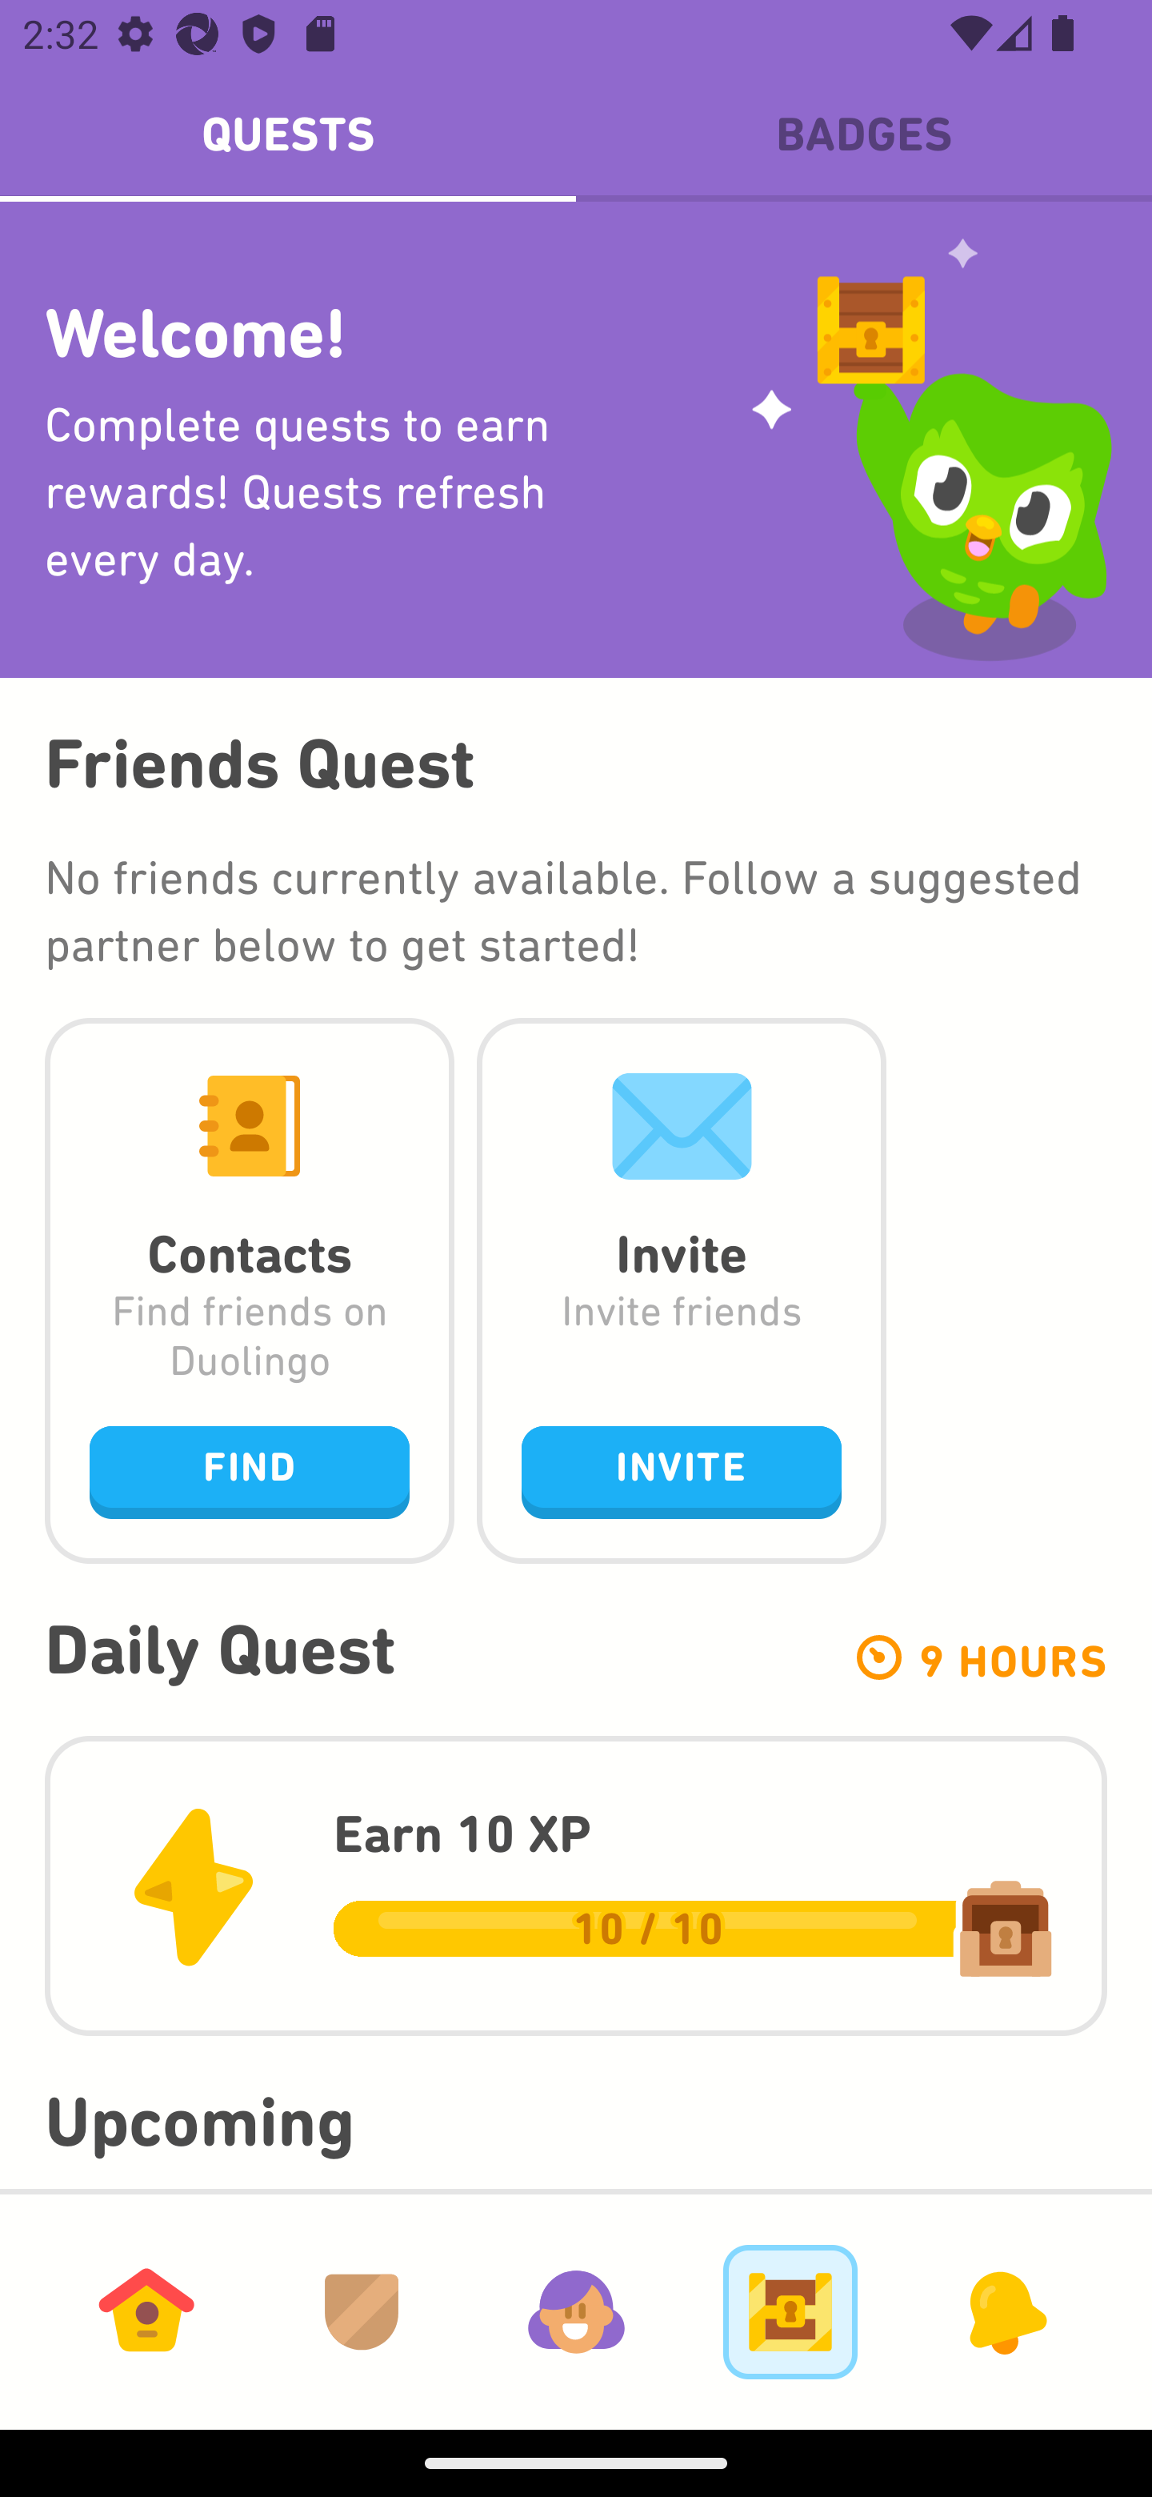 The width and height of the screenshot is (1152, 2497). Describe the element at coordinates (250, 1471) in the screenshot. I see `FIND` at that location.